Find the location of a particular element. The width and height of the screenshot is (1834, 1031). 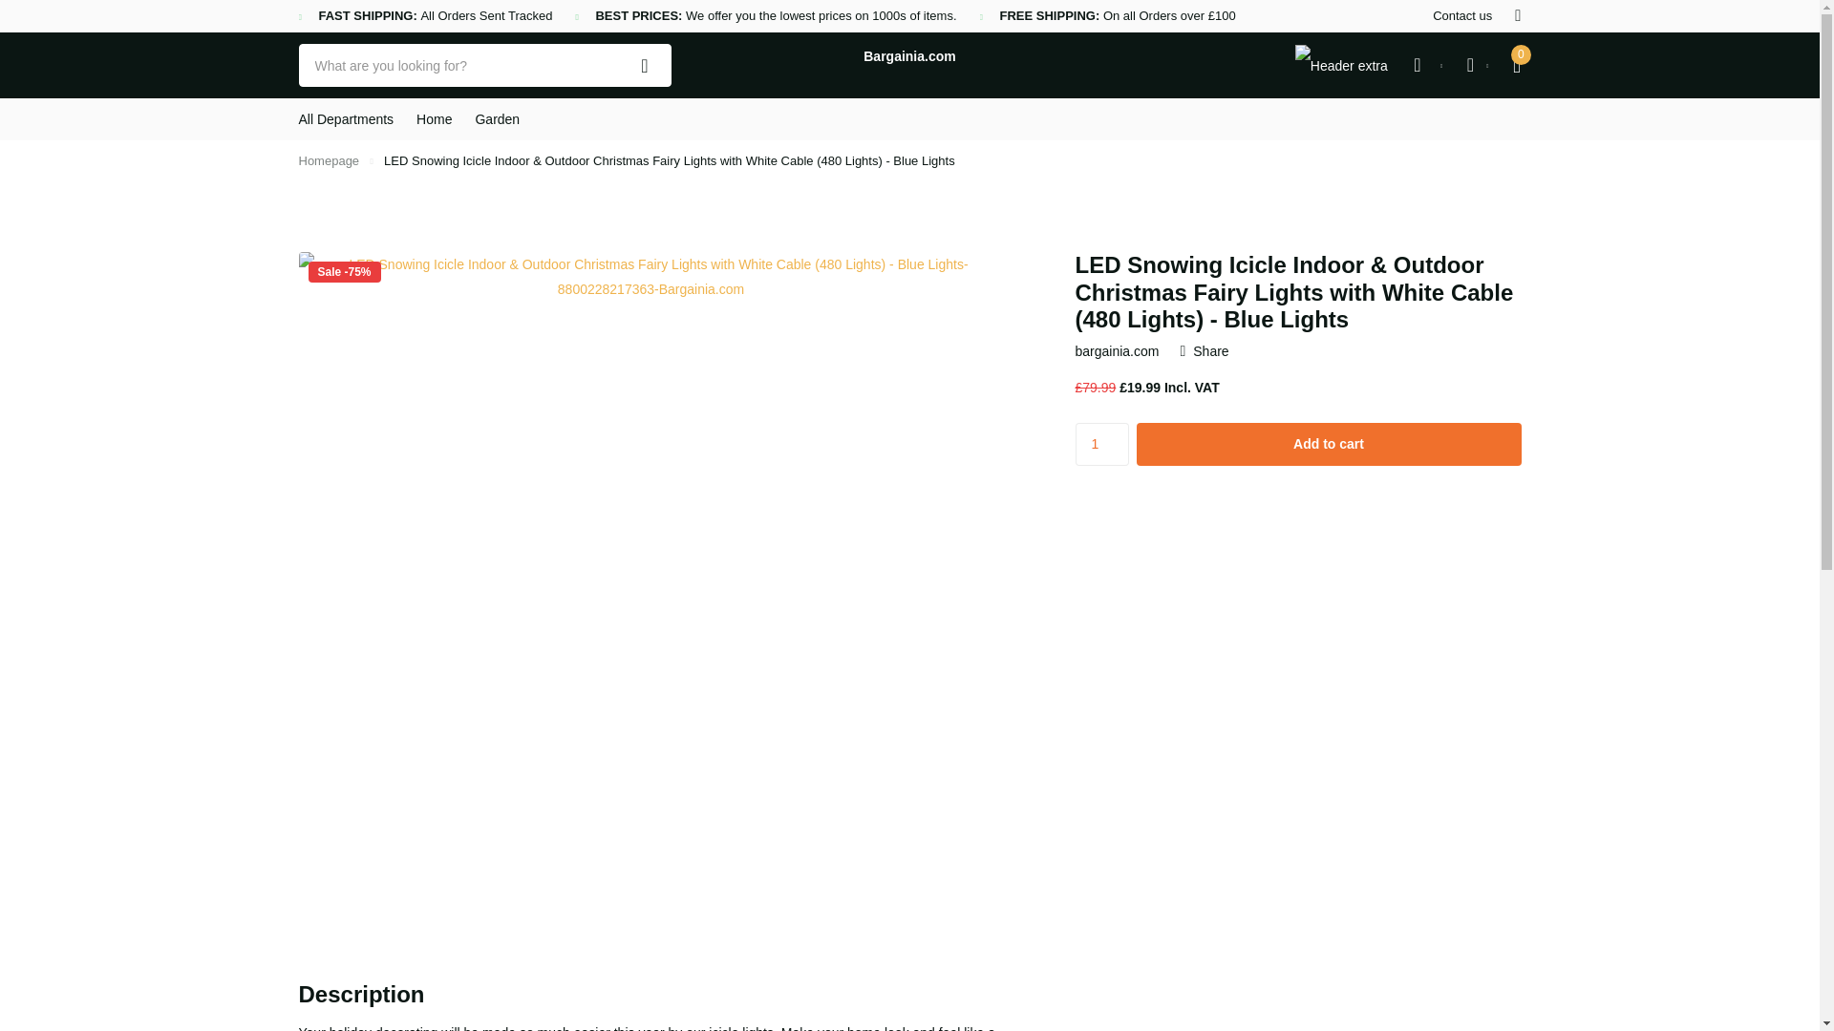

Zoeken is located at coordinates (645, 65).